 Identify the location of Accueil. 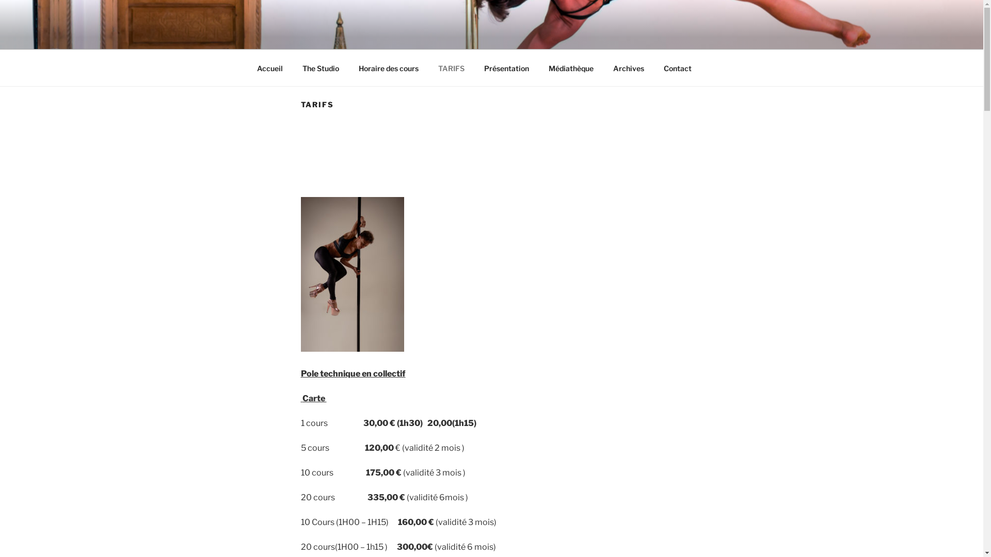
(269, 68).